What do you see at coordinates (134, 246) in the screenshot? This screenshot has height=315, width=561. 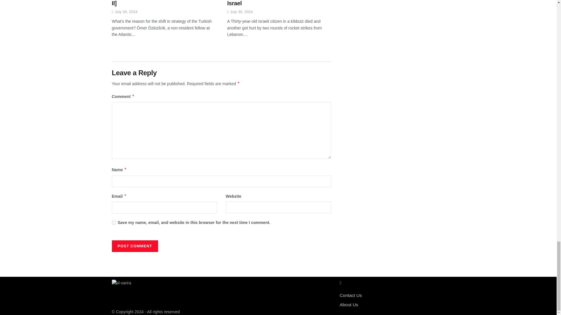 I see `Post Comment` at bounding box center [134, 246].